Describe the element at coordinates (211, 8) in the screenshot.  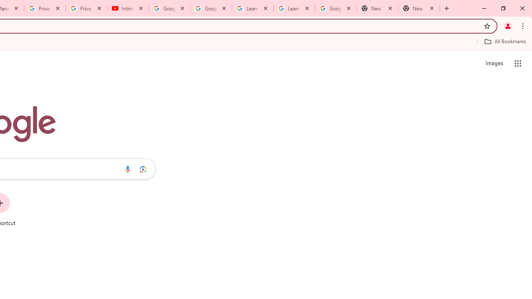
I see `Google Account Help` at that location.